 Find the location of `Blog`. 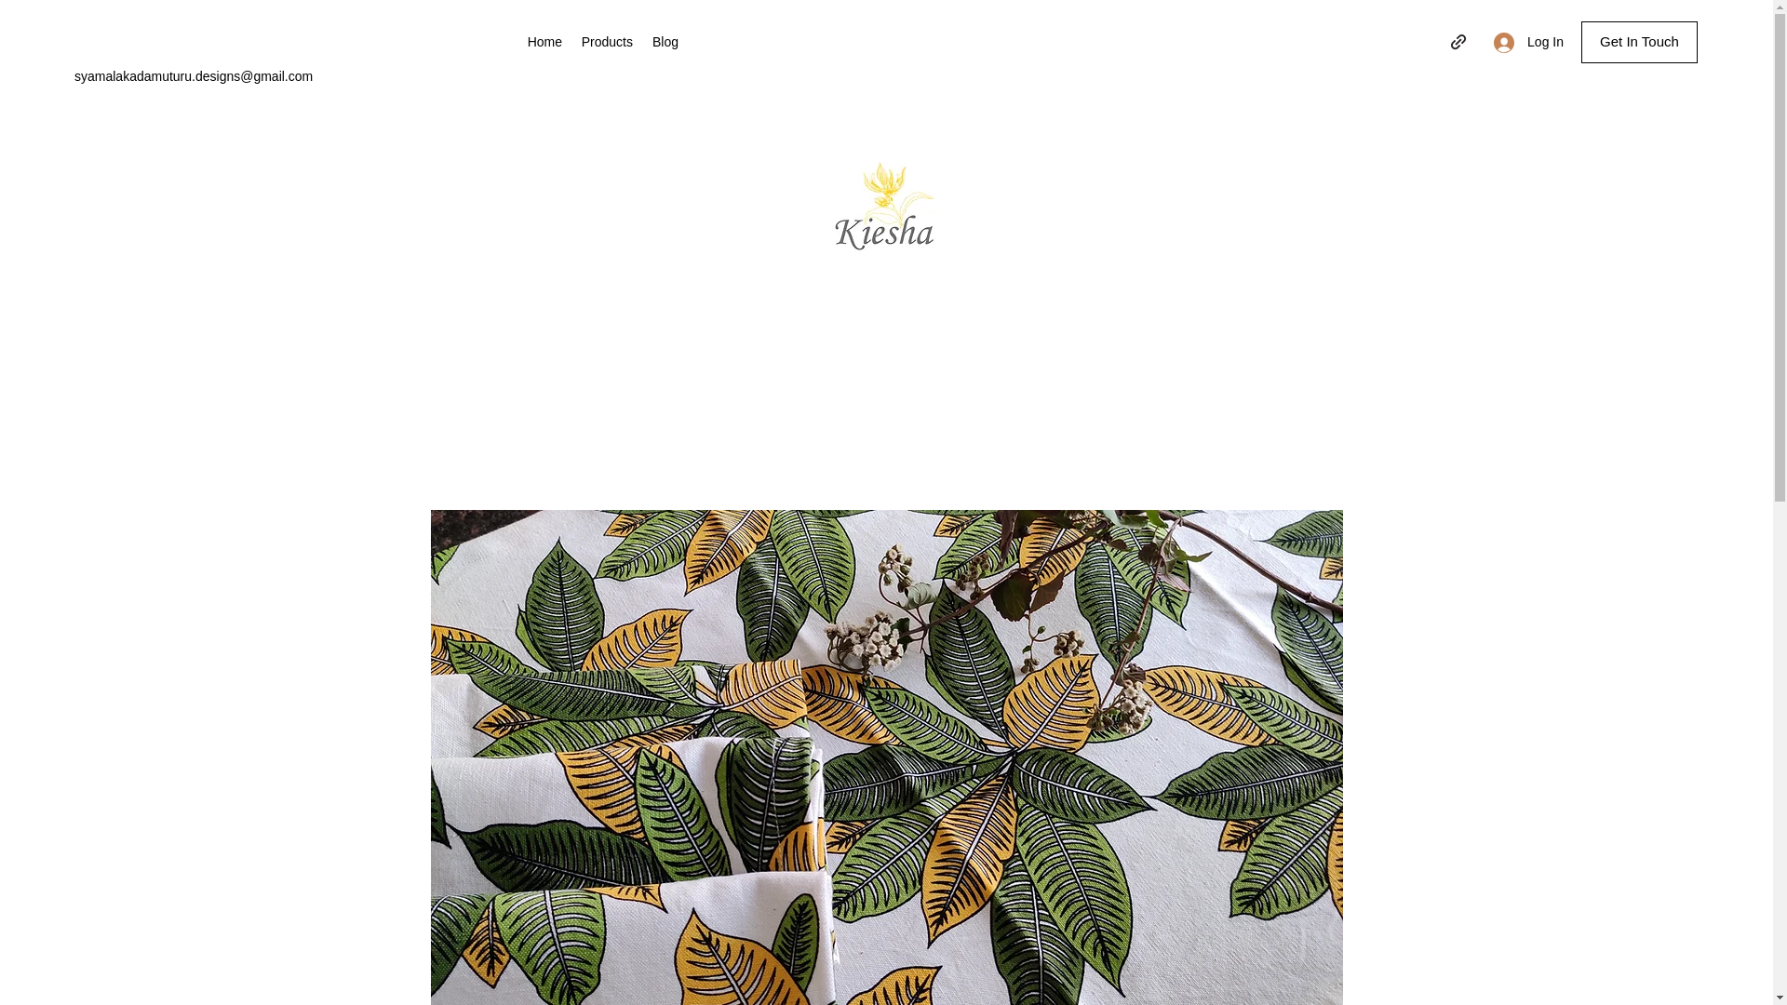

Blog is located at coordinates (665, 42).